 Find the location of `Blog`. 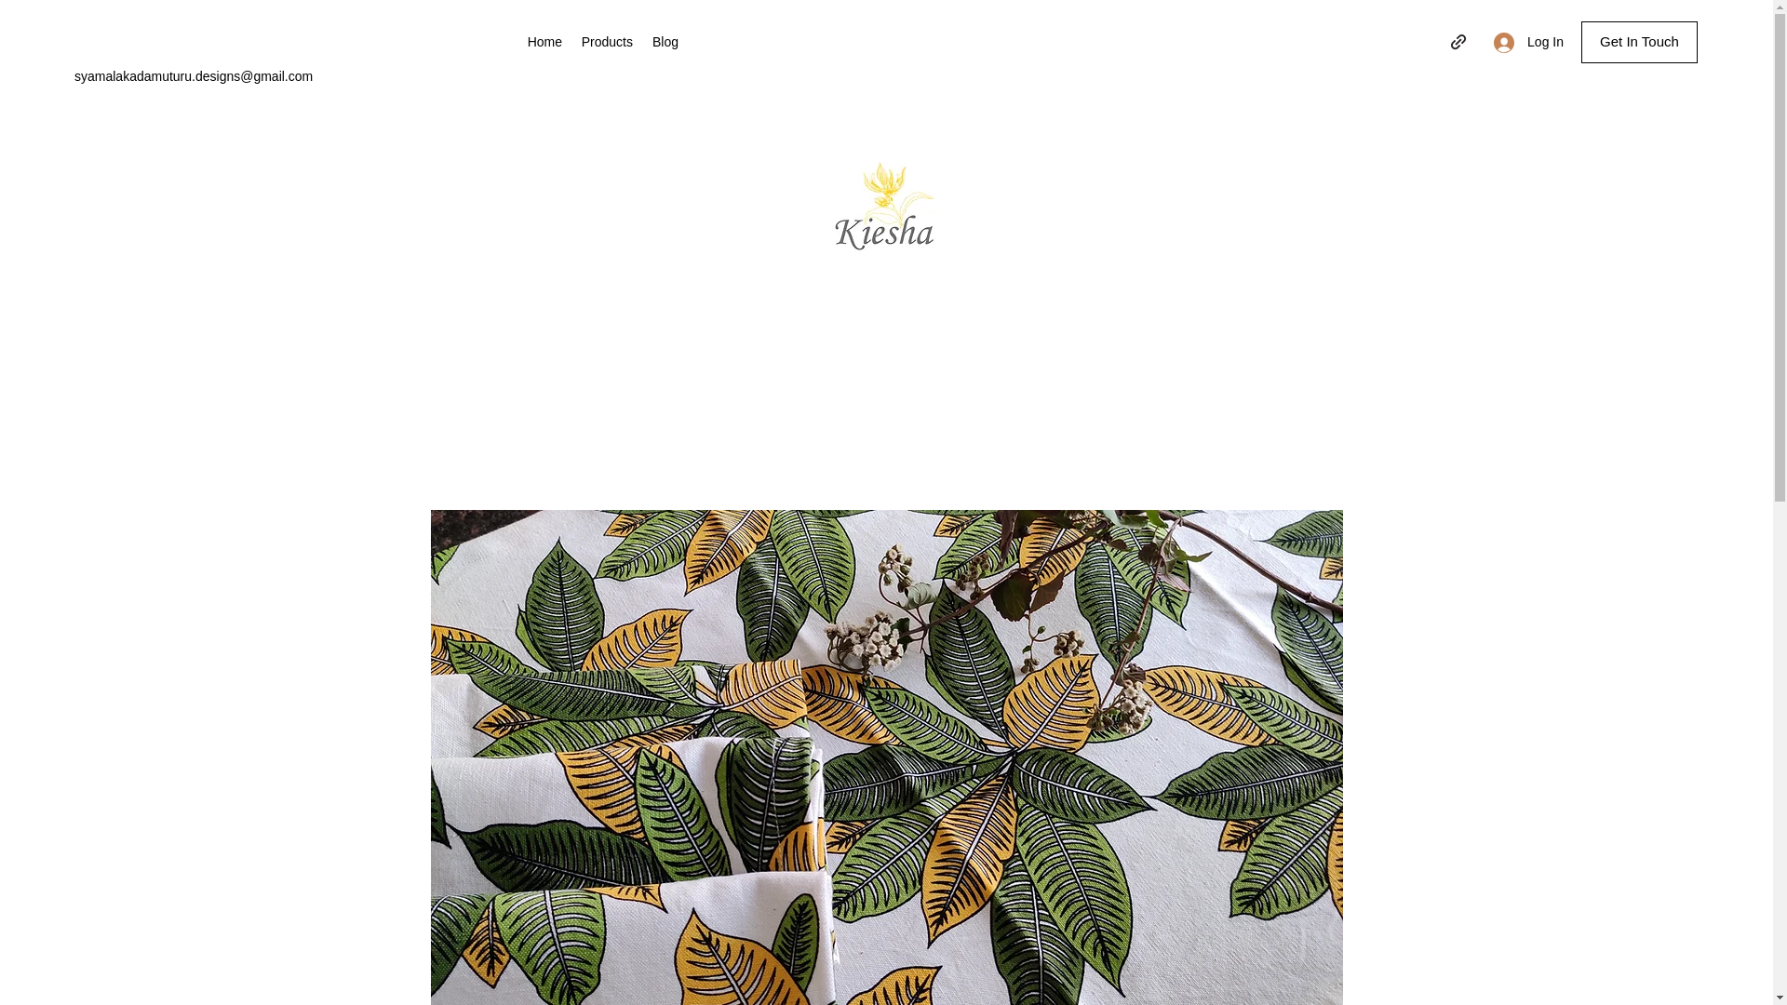

Blog is located at coordinates (665, 42).